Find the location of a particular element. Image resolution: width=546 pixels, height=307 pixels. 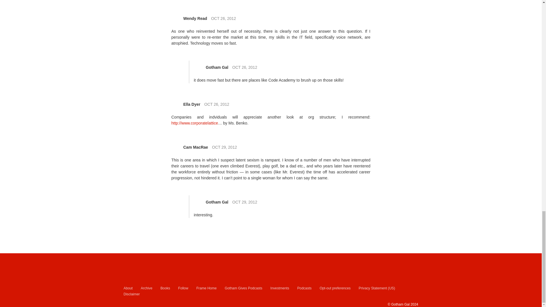

About is located at coordinates (128, 288).